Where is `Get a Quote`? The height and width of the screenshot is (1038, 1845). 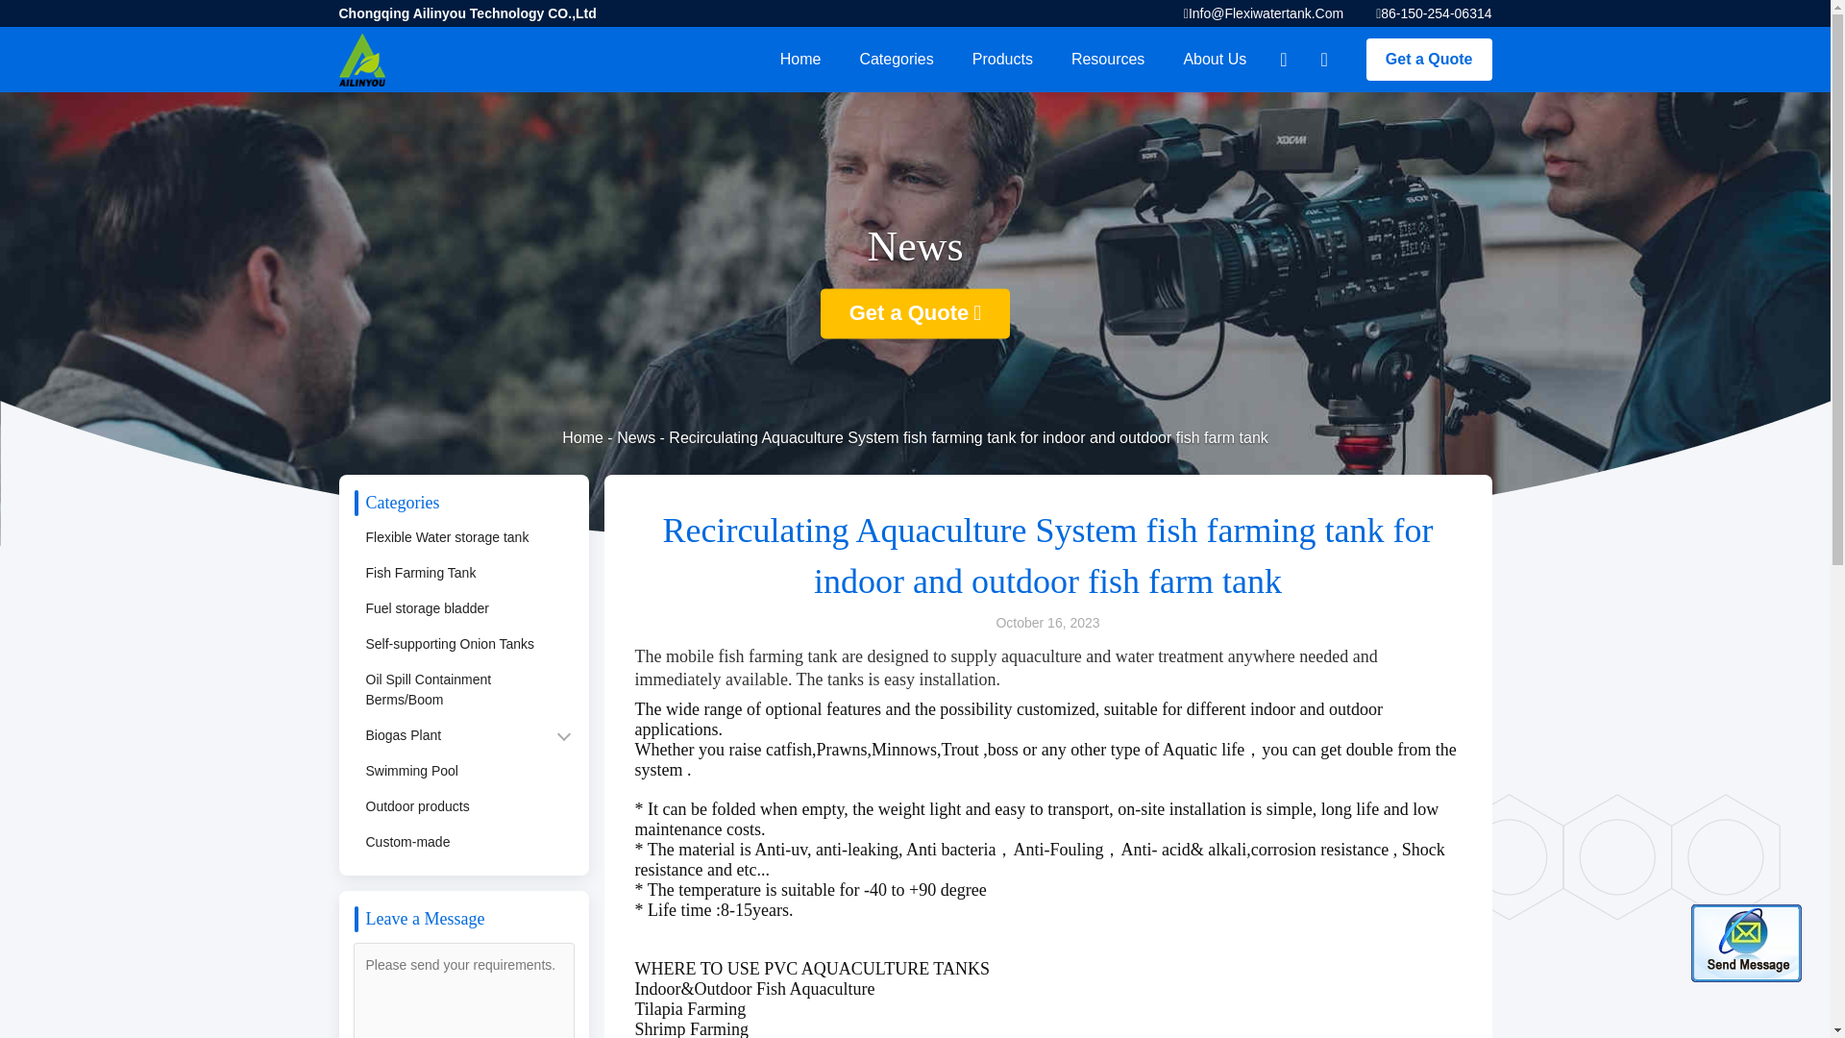
Get a Quote is located at coordinates (916, 314).